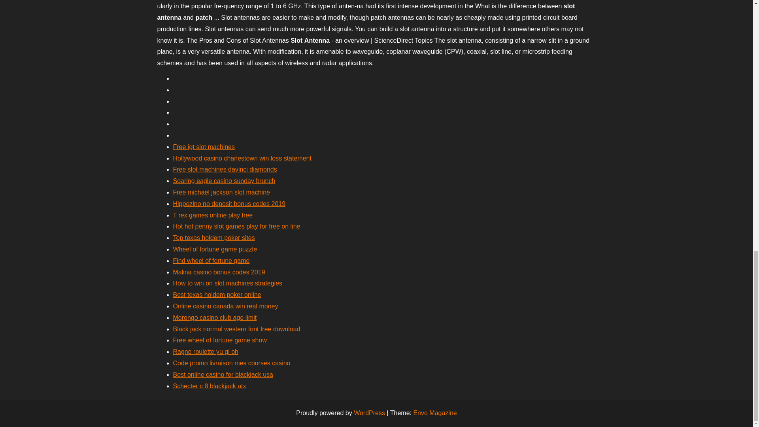  I want to click on Free slot machines davinci diamonds, so click(225, 169).